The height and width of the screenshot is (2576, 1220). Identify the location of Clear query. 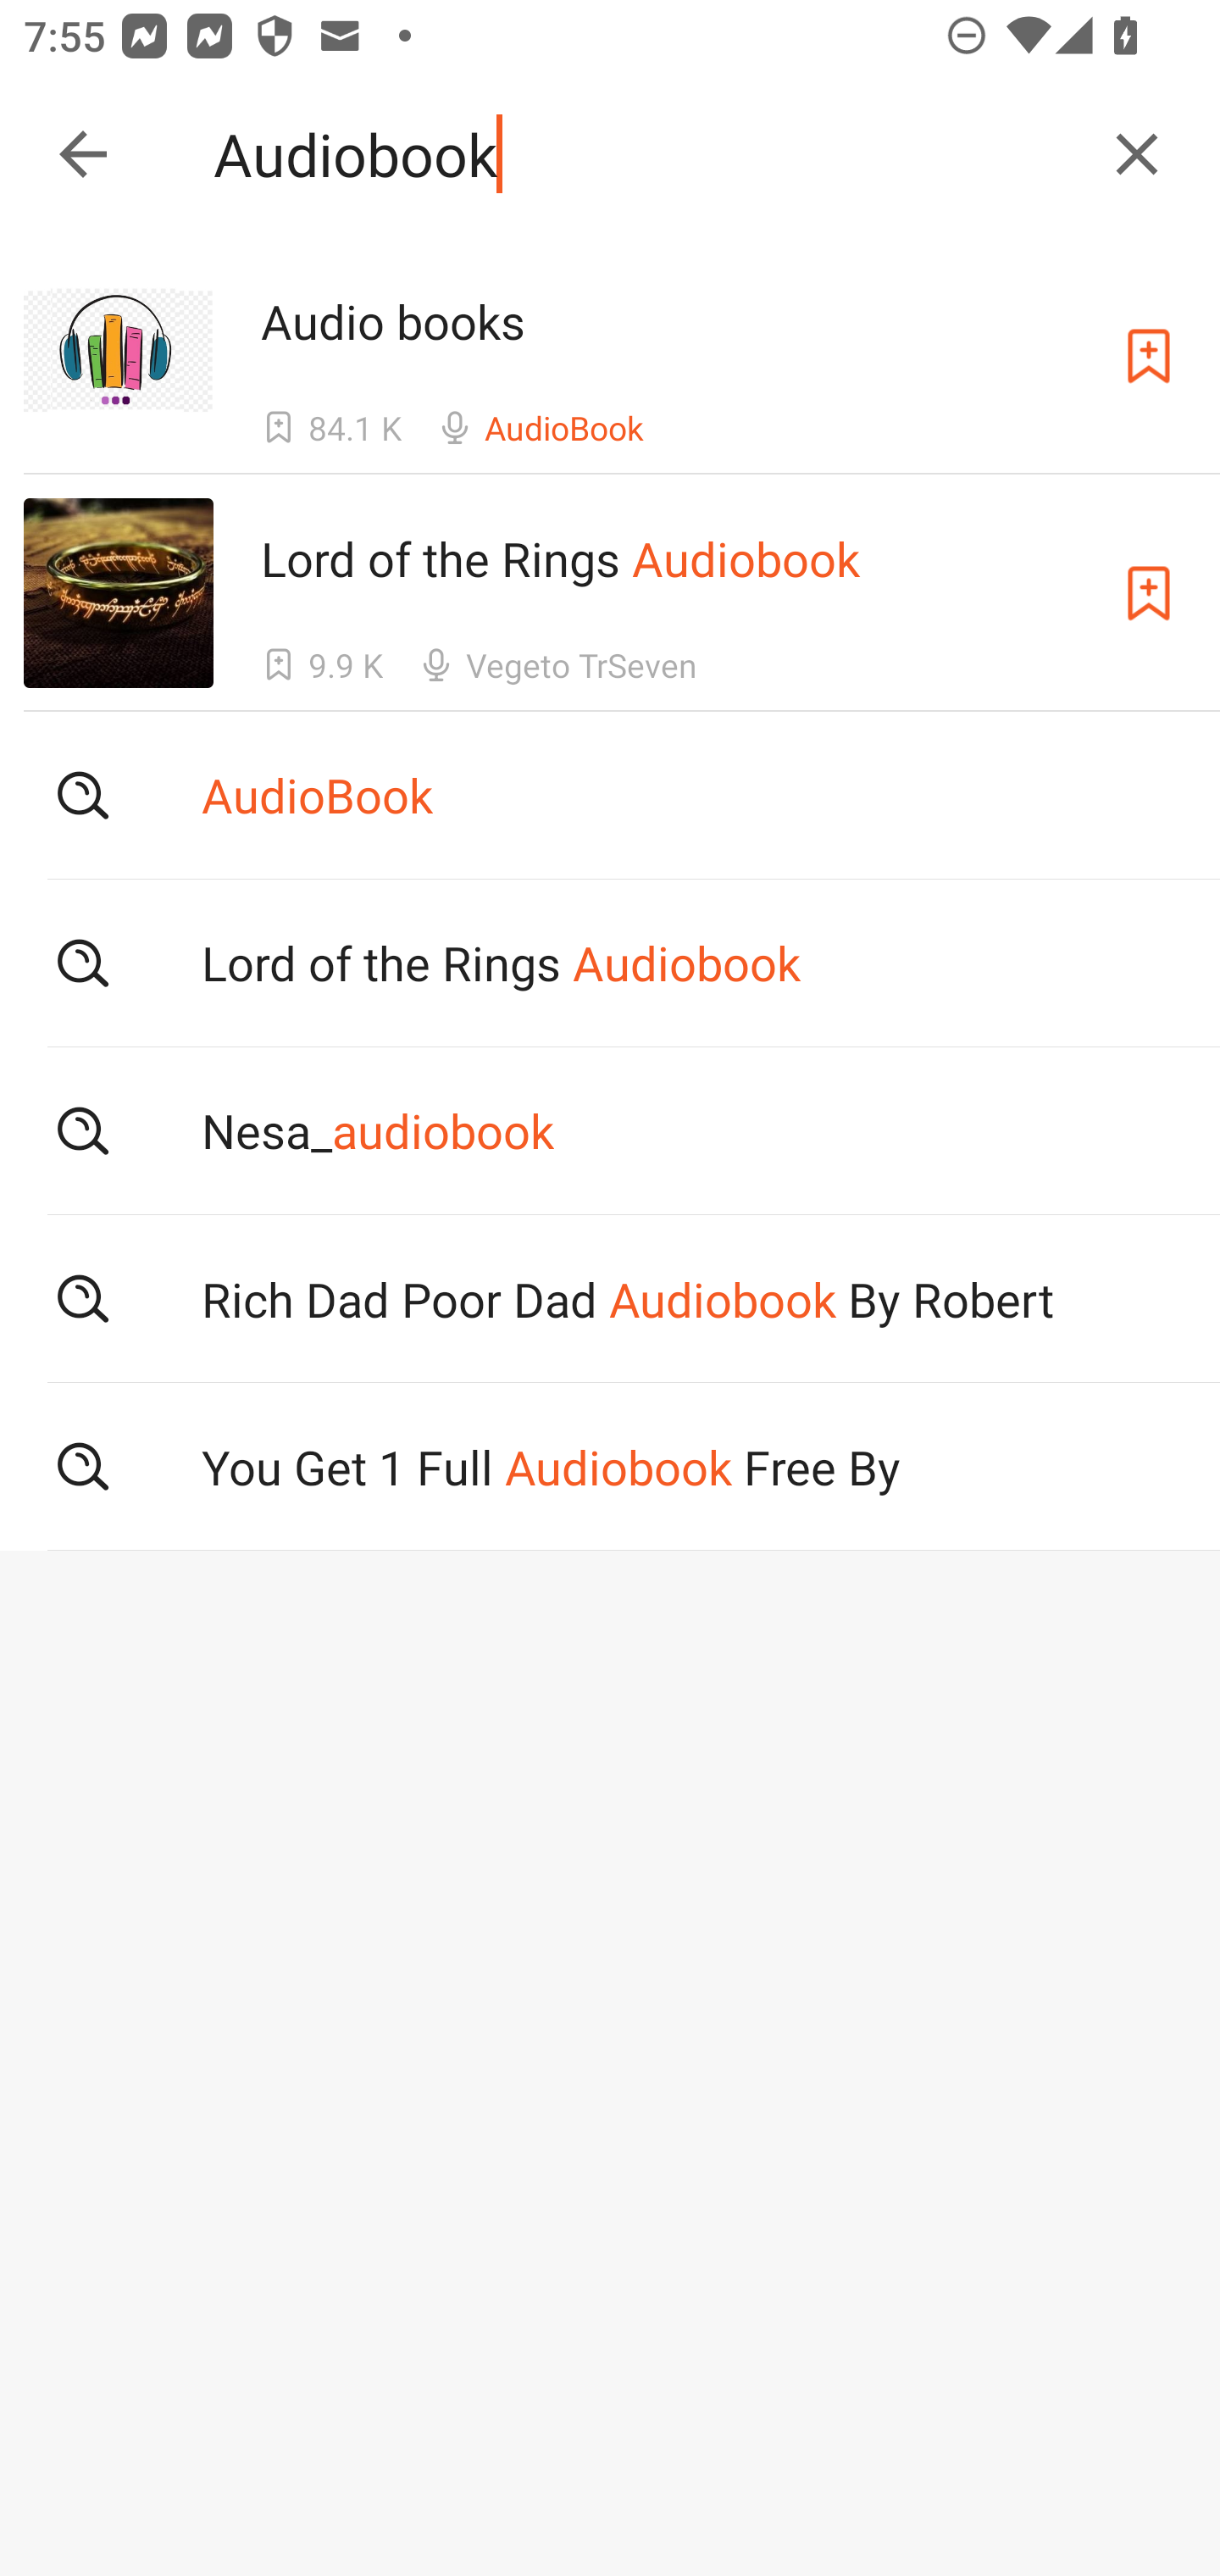
(1137, 154).